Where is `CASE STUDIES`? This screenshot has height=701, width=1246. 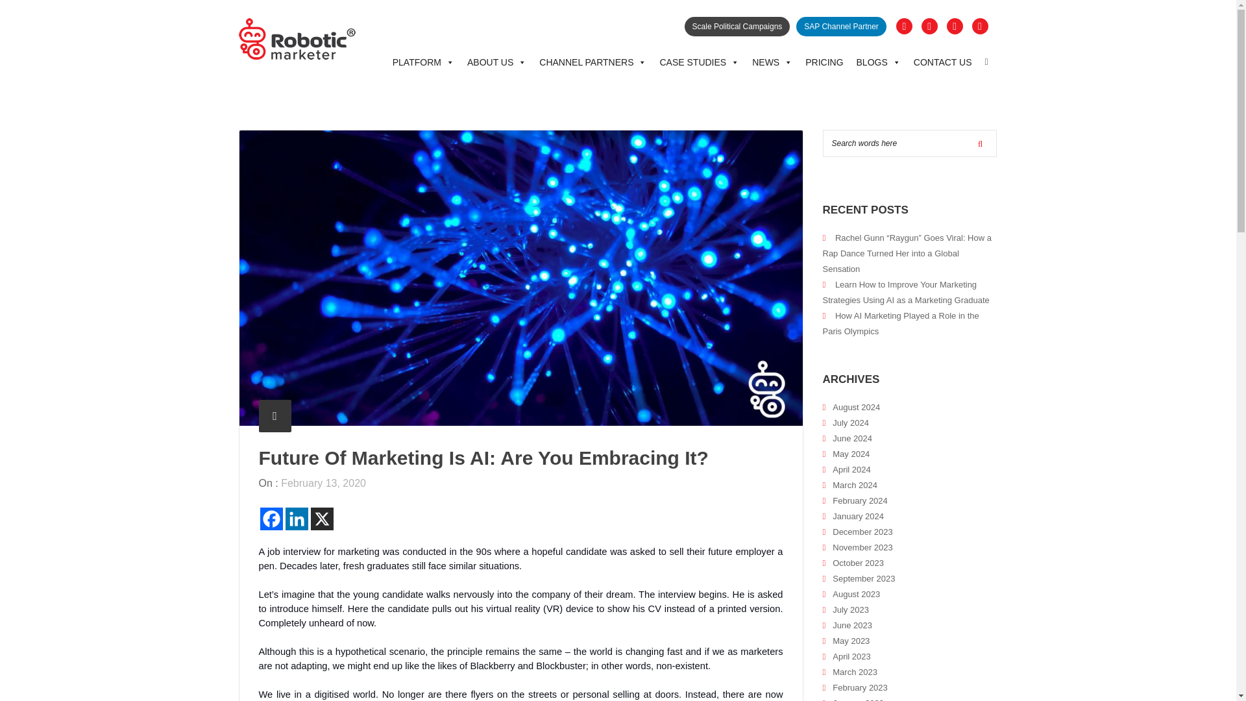 CASE STUDIES is located at coordinates (699, 62).